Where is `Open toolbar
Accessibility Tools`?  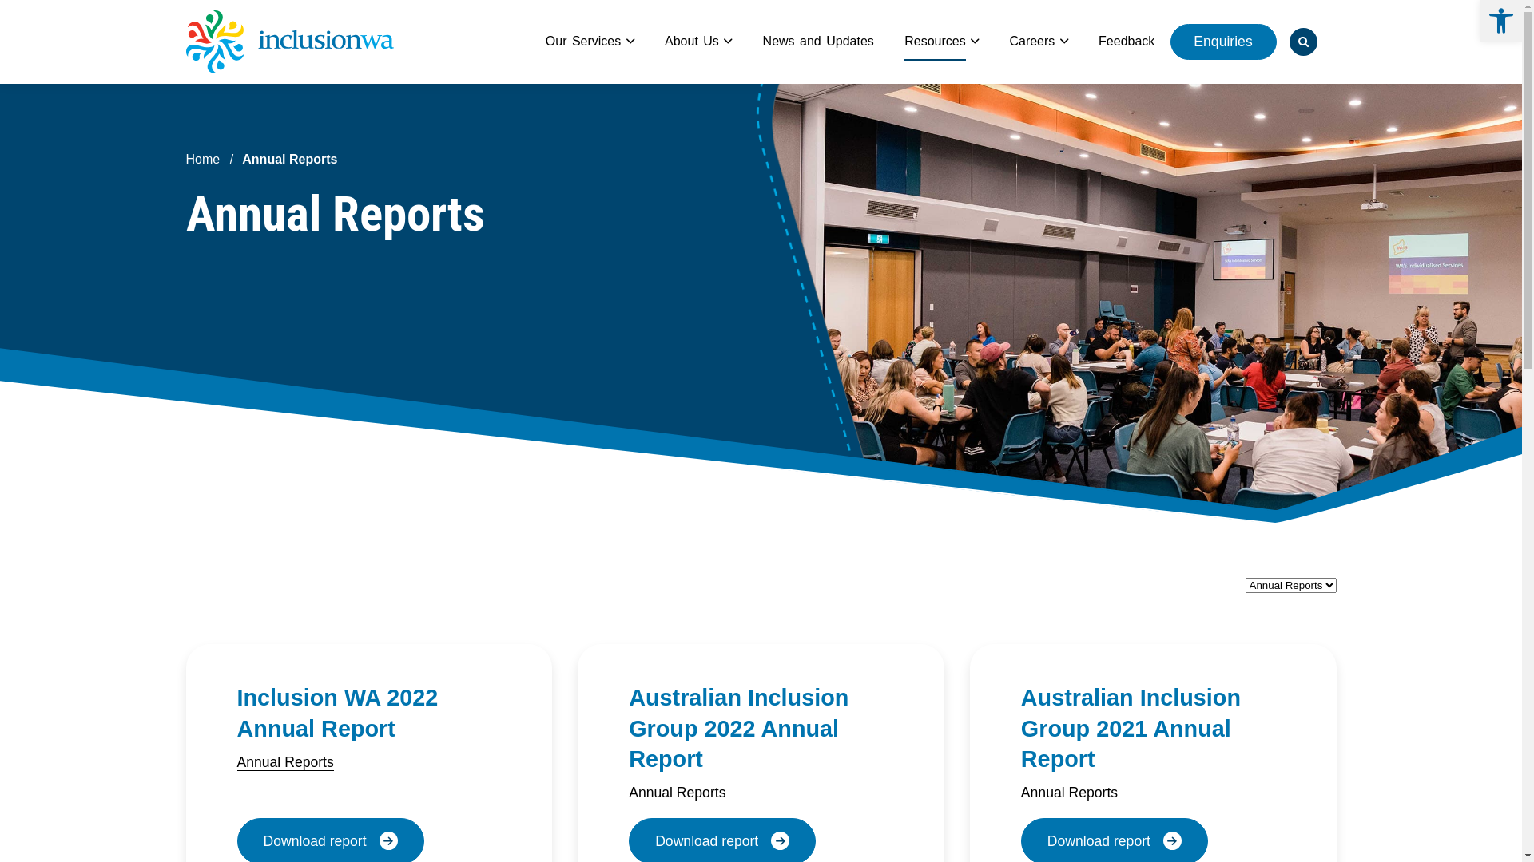
Open toolbar
Accessibility Tools is located at coordinates (1501, 21).